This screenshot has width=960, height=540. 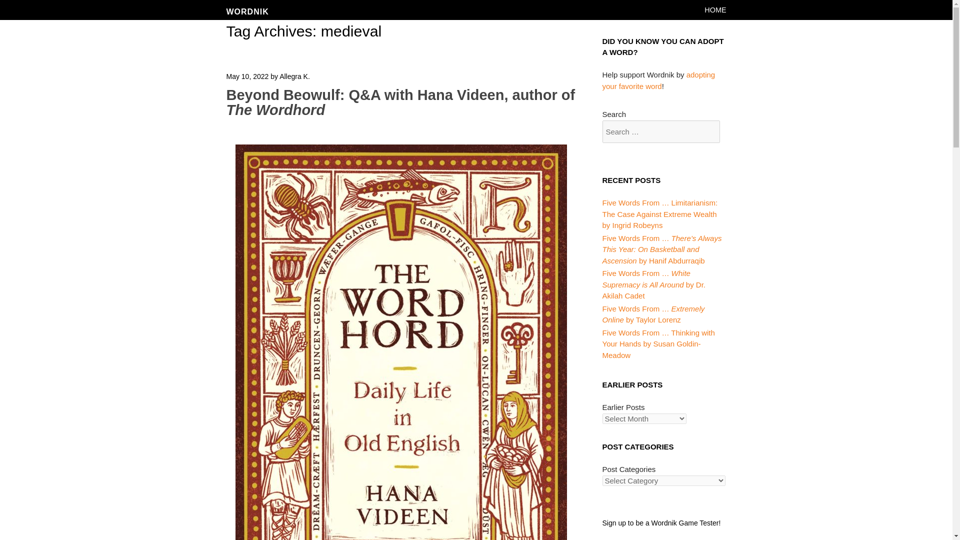 I want to click on Search, so click(x=30, y=6).